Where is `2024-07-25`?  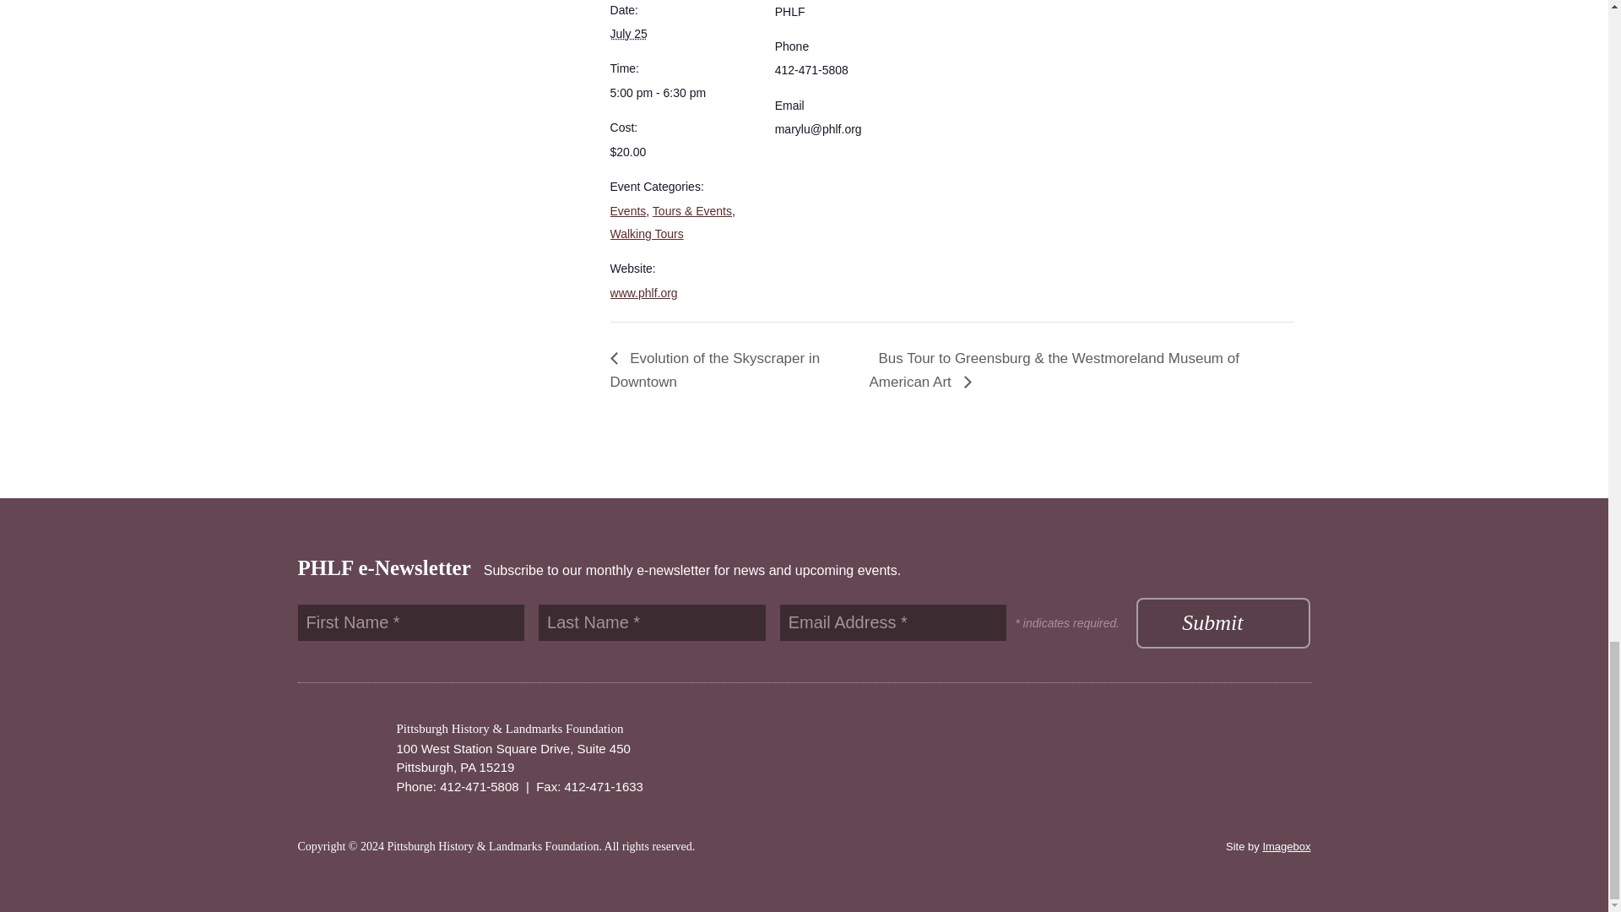
2024-07-25 is located at coordinates (682, 93).